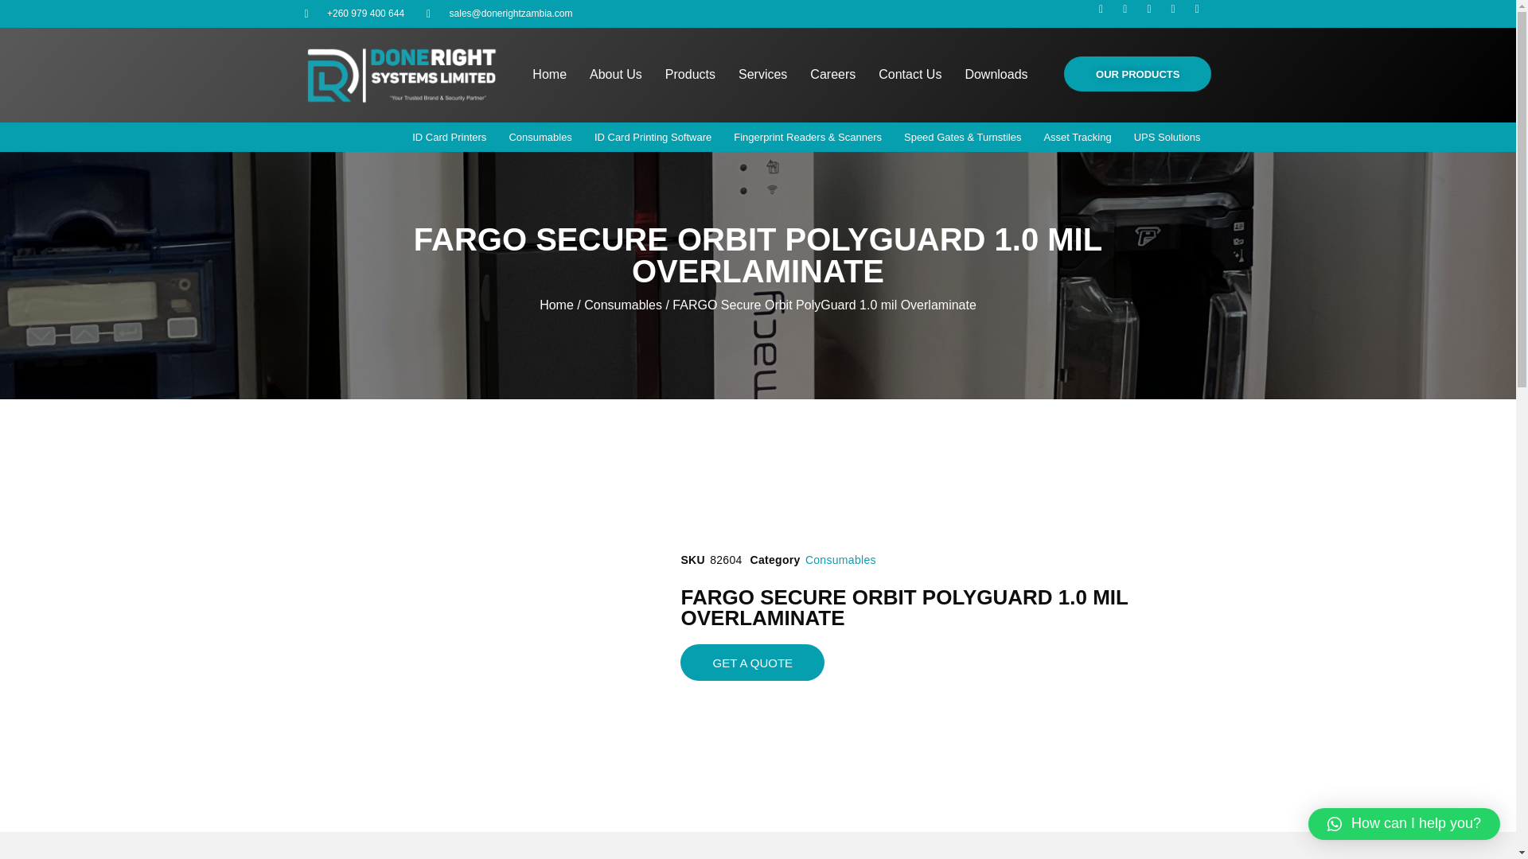 Image resolution: width=1528 pixels, height=859 pixels. Describe the element at coordinates (840, 559) in the screenshot. I see `Consumables` at that location.